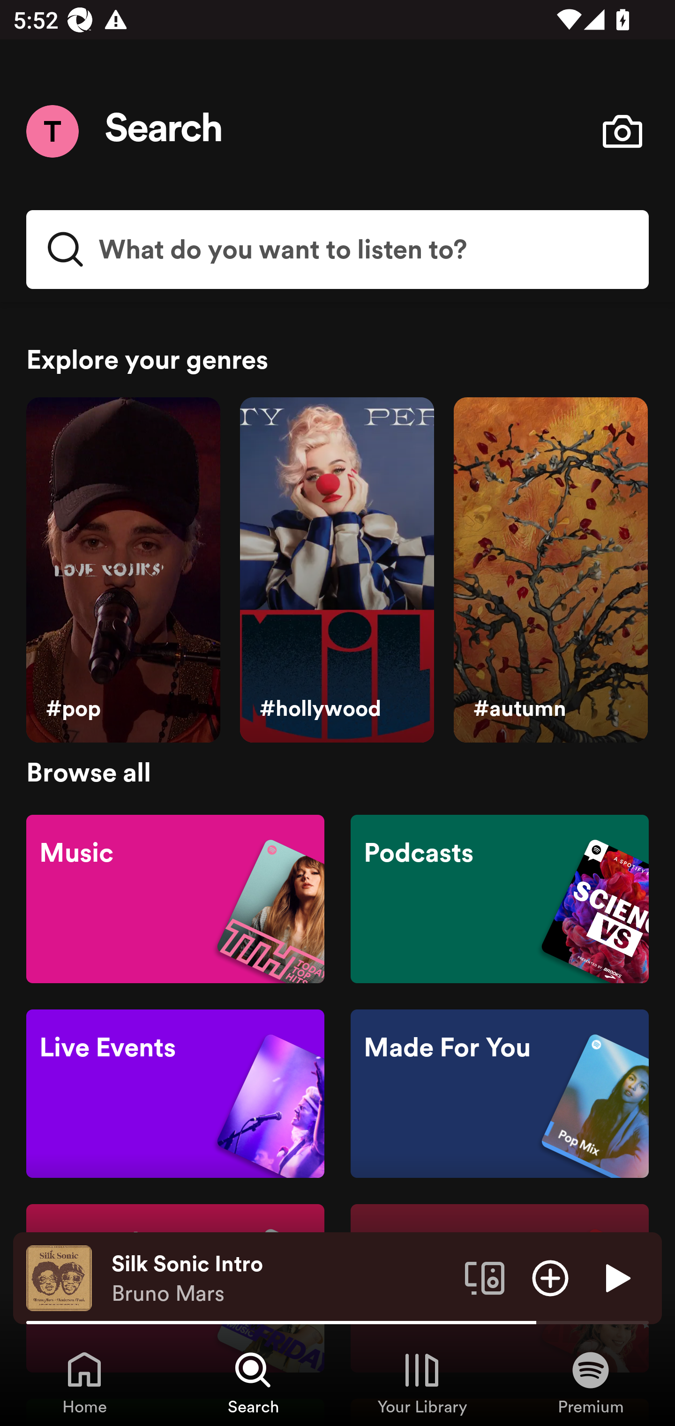 Image resolution: width=675 pixels, height=1426 pixels. I want to click on Add item, so click(550, 1277).